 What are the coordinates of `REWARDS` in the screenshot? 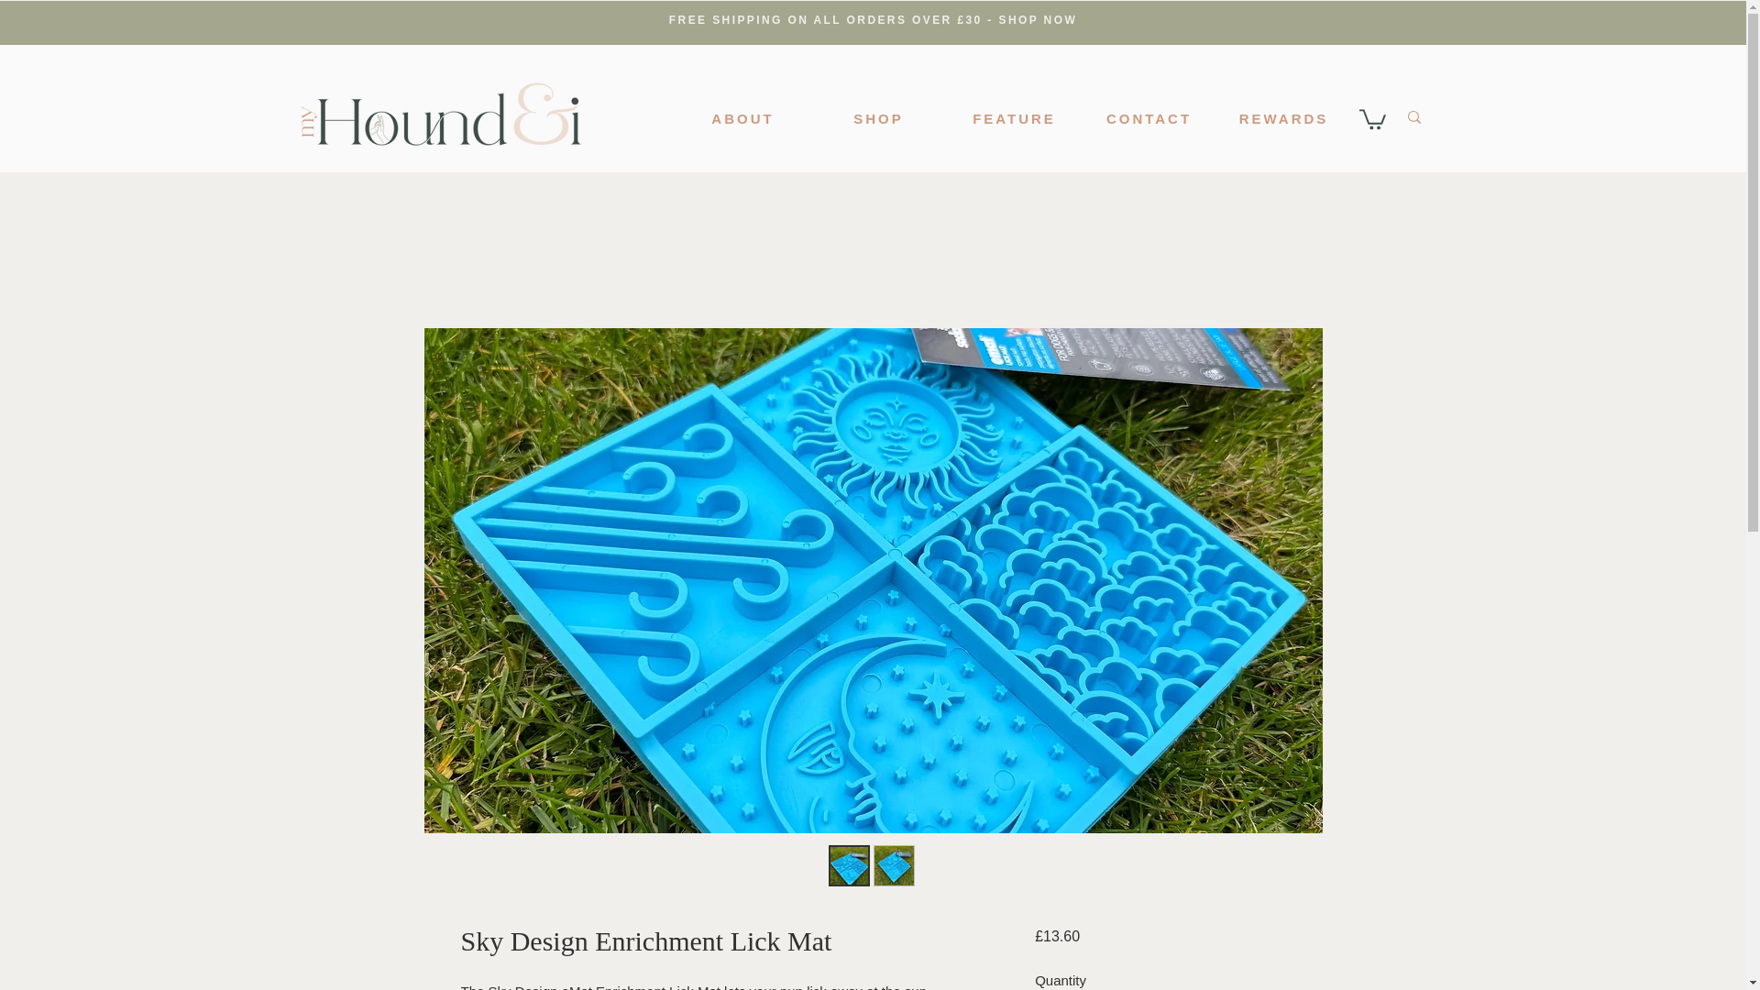 It's located at (1284, 118).